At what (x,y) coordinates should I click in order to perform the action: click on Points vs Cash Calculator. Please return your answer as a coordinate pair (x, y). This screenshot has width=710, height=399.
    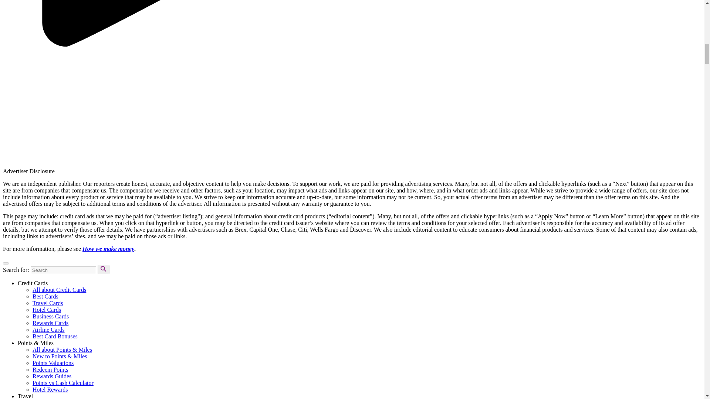
    Looking at the image, I should click on (63, 383).